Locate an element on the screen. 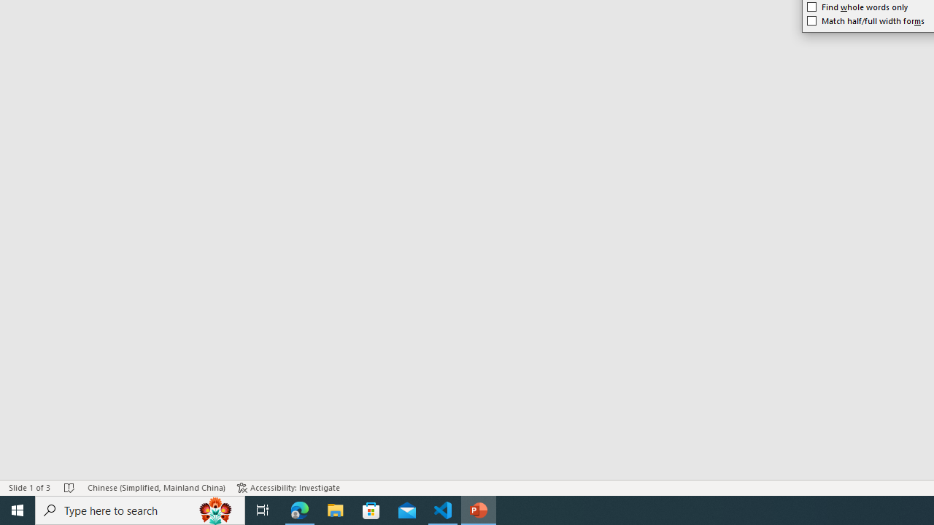 The image size is (934, 525). Microsoft Edge - 1 running window is located at coordinates (300, 510).